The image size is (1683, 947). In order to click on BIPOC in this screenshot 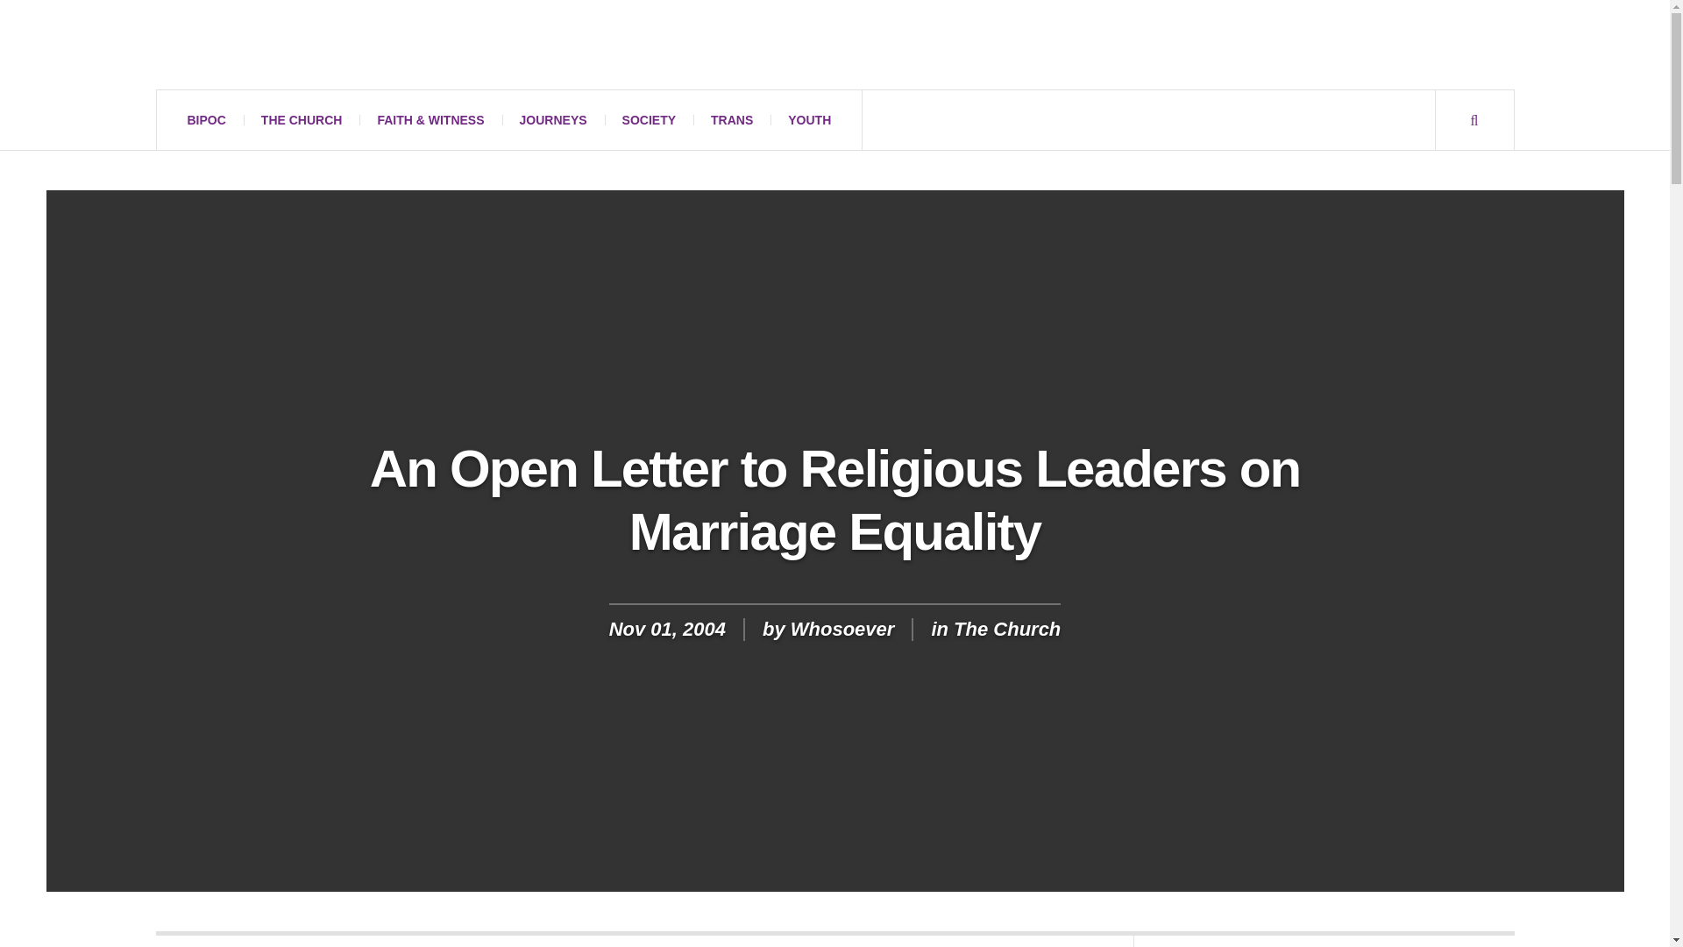, I will do `click(207, 119)`.